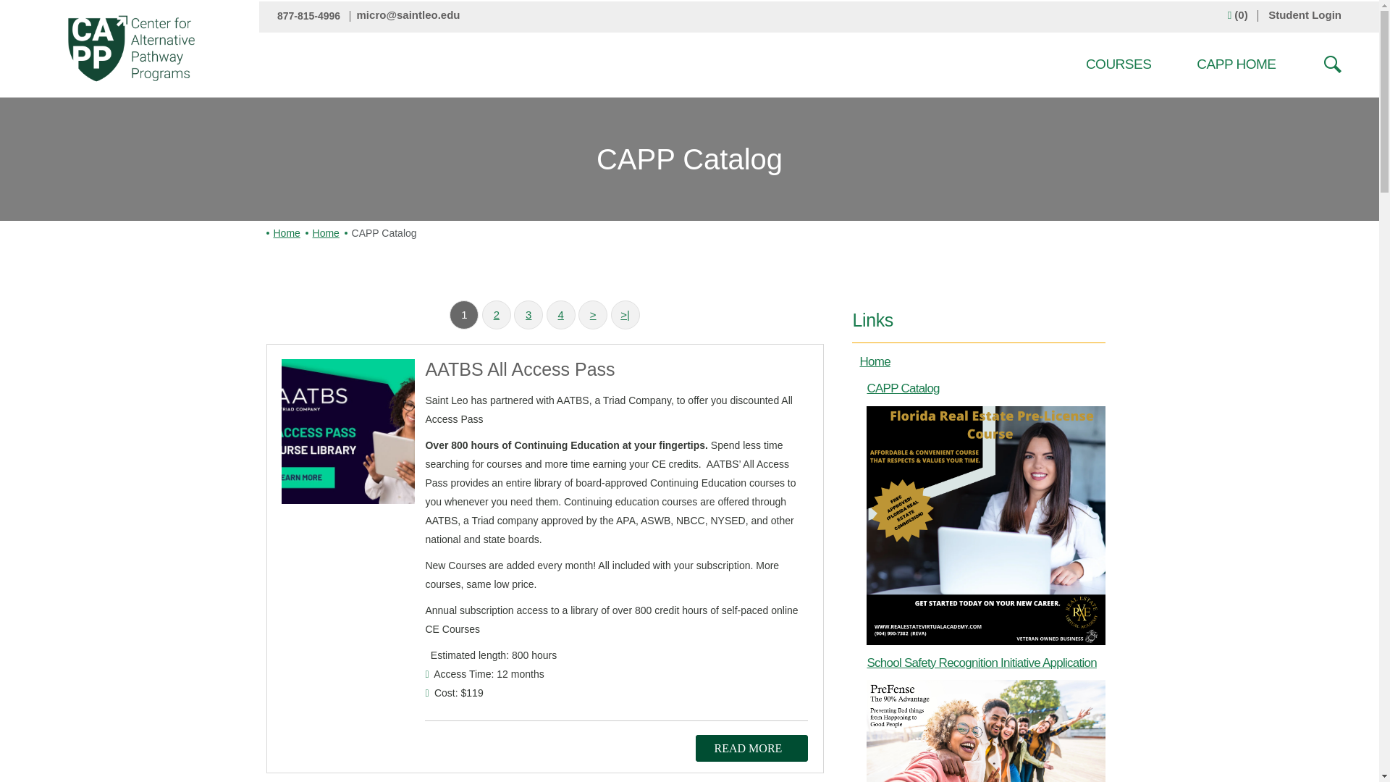 This screenshot has height=782, width=1390. I want to click on Student Login, so click(1305, 14).